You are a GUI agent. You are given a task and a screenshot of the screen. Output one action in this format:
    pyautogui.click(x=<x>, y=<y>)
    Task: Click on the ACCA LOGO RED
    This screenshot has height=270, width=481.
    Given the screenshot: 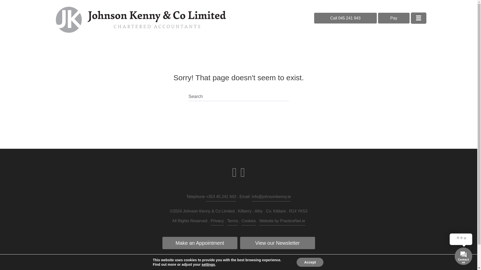 What is the action you would take?
    pyautogui.click(x=248, y=264)
    